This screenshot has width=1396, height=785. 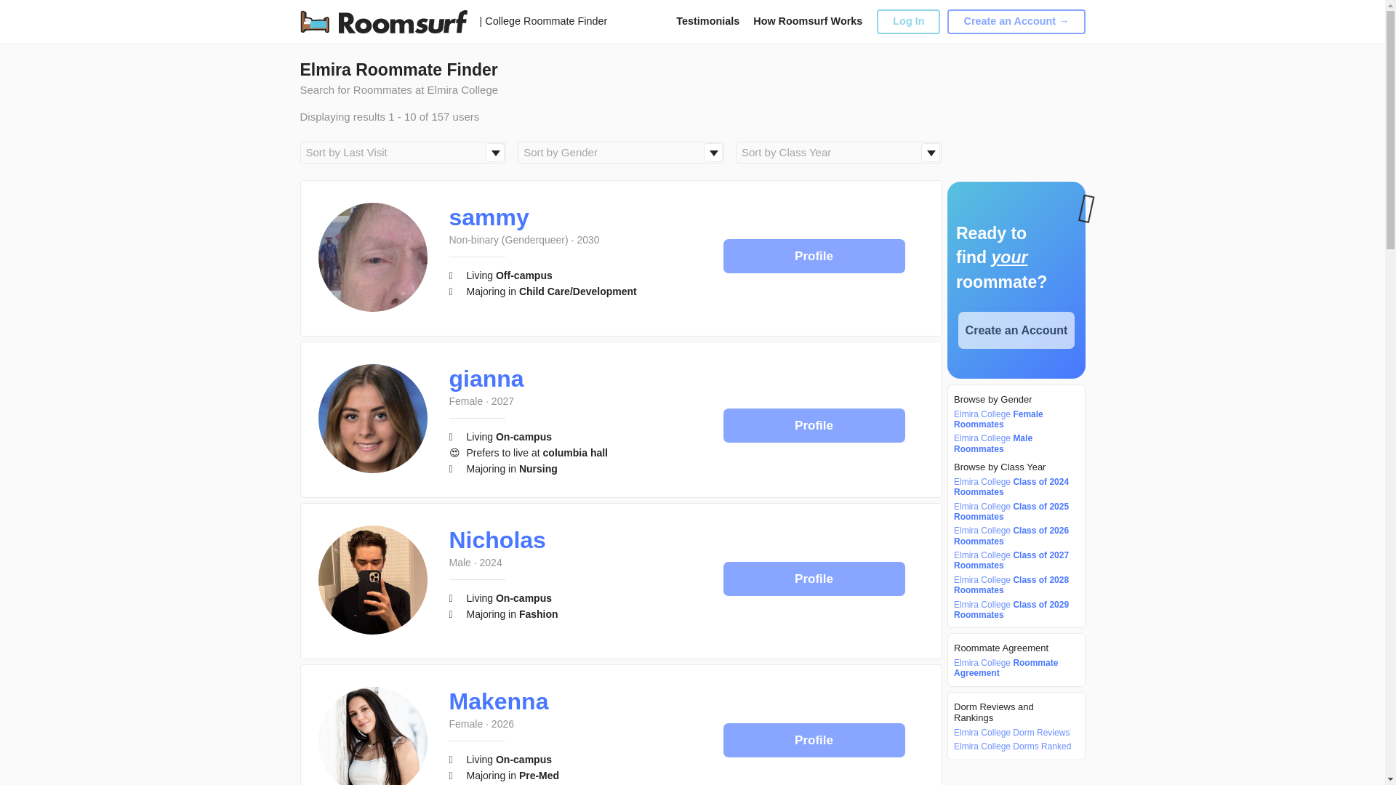 What do you see at coordinates (814, 256) in the screenshot?
I see `Profile` at bounding box center [814, 256].